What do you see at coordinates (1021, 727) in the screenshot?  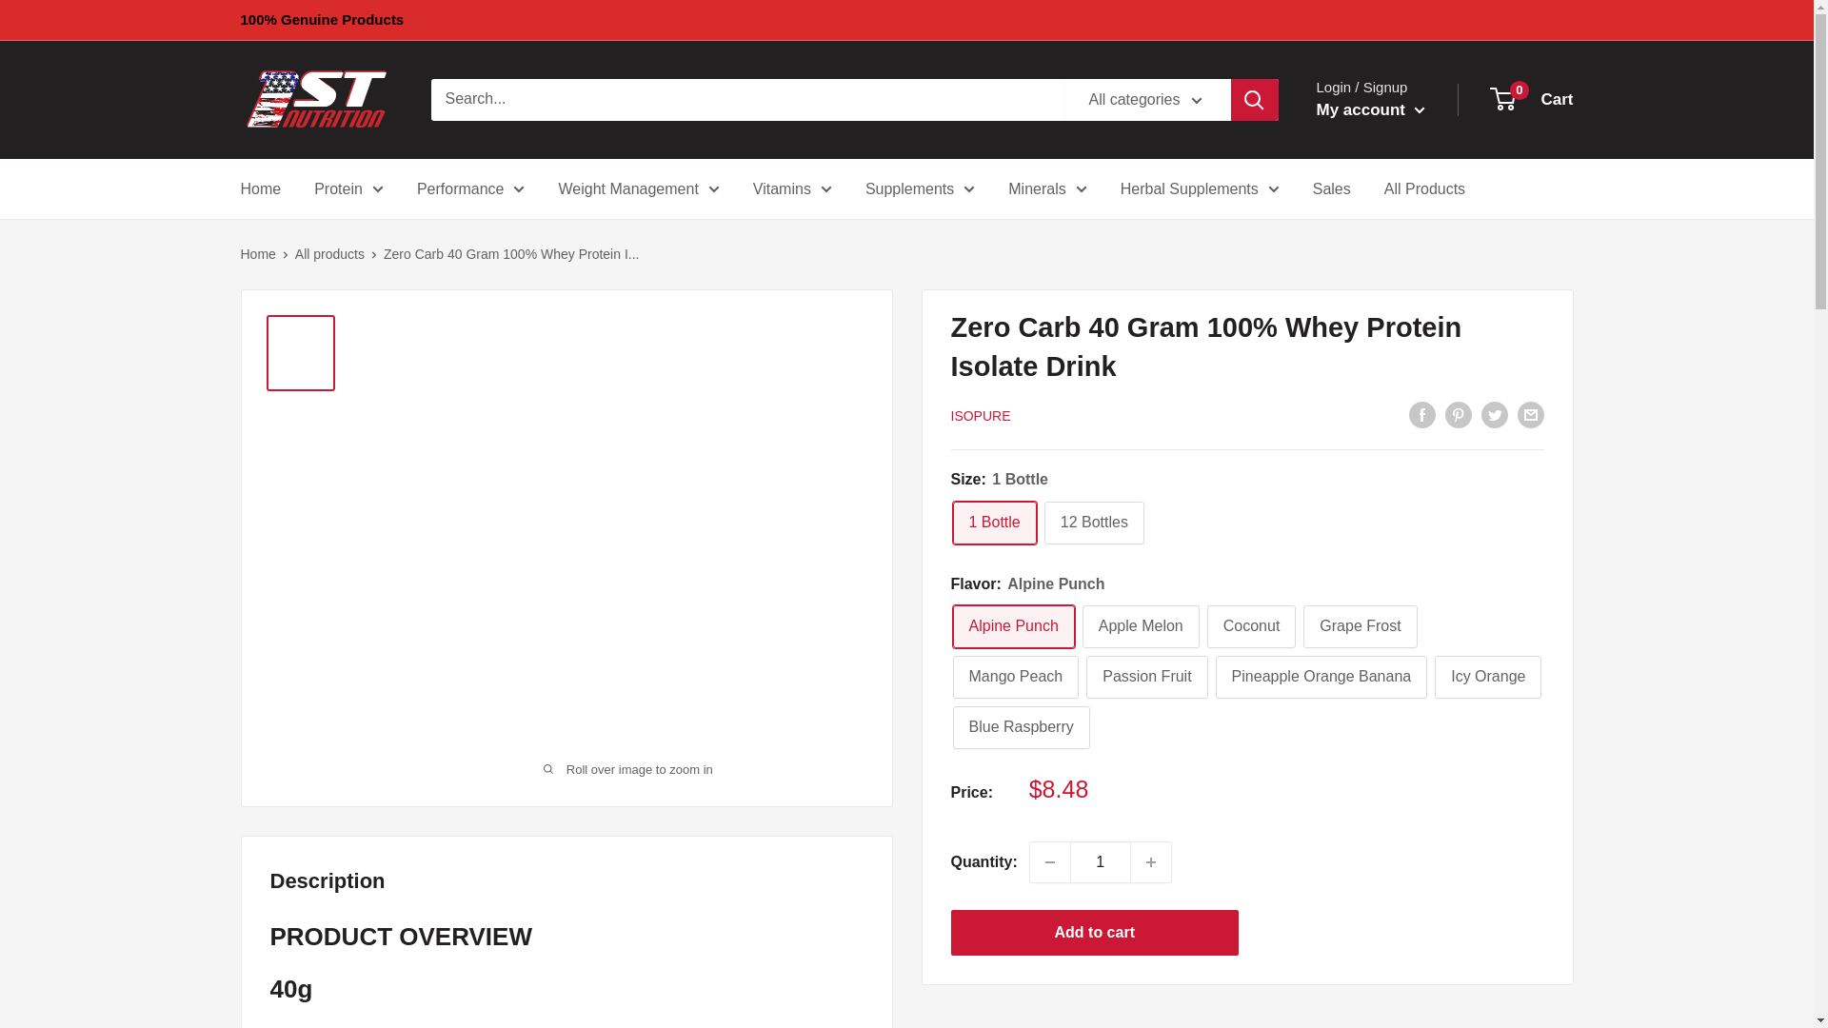 I see `Blue Raspberry` at bounding box center [1021, 727].